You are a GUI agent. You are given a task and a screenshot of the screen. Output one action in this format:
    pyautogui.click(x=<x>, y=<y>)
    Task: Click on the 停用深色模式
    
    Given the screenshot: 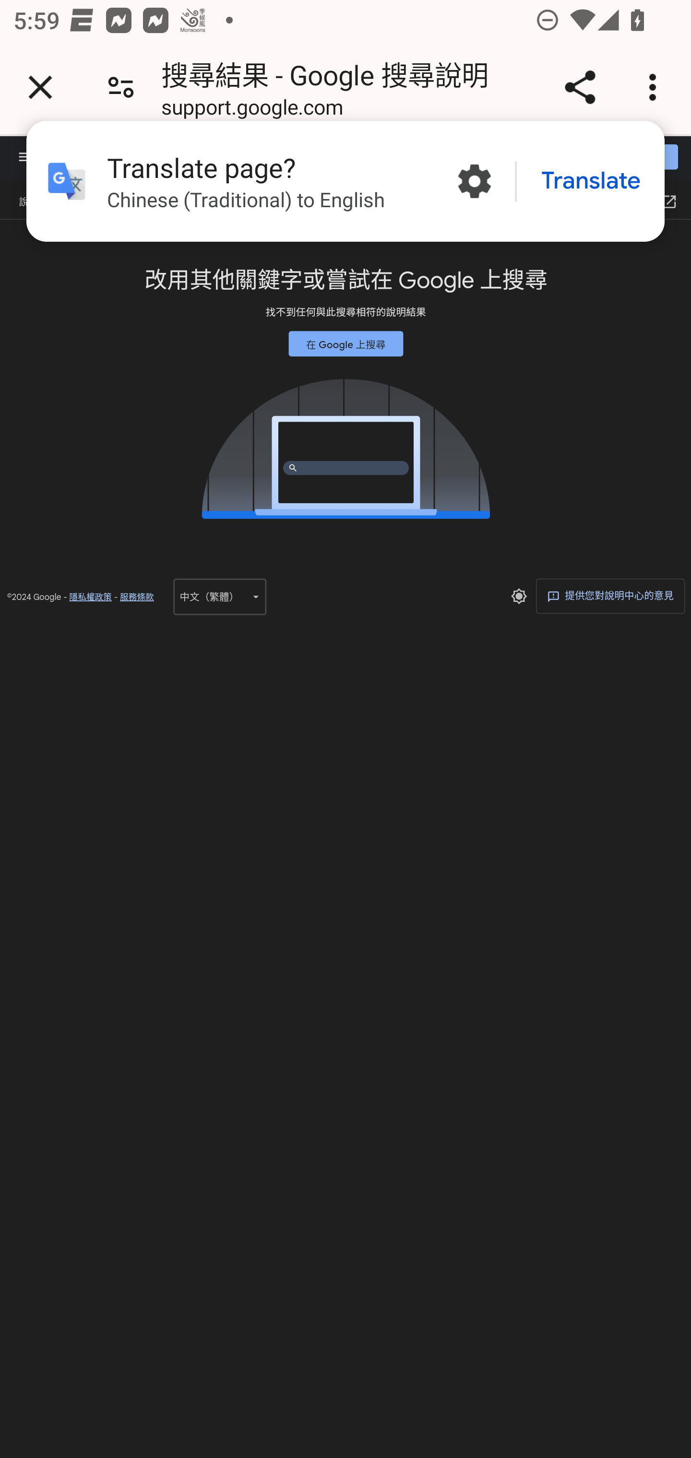 What is the action you would take?
    pyautogui.click(x=518, y=596)
    